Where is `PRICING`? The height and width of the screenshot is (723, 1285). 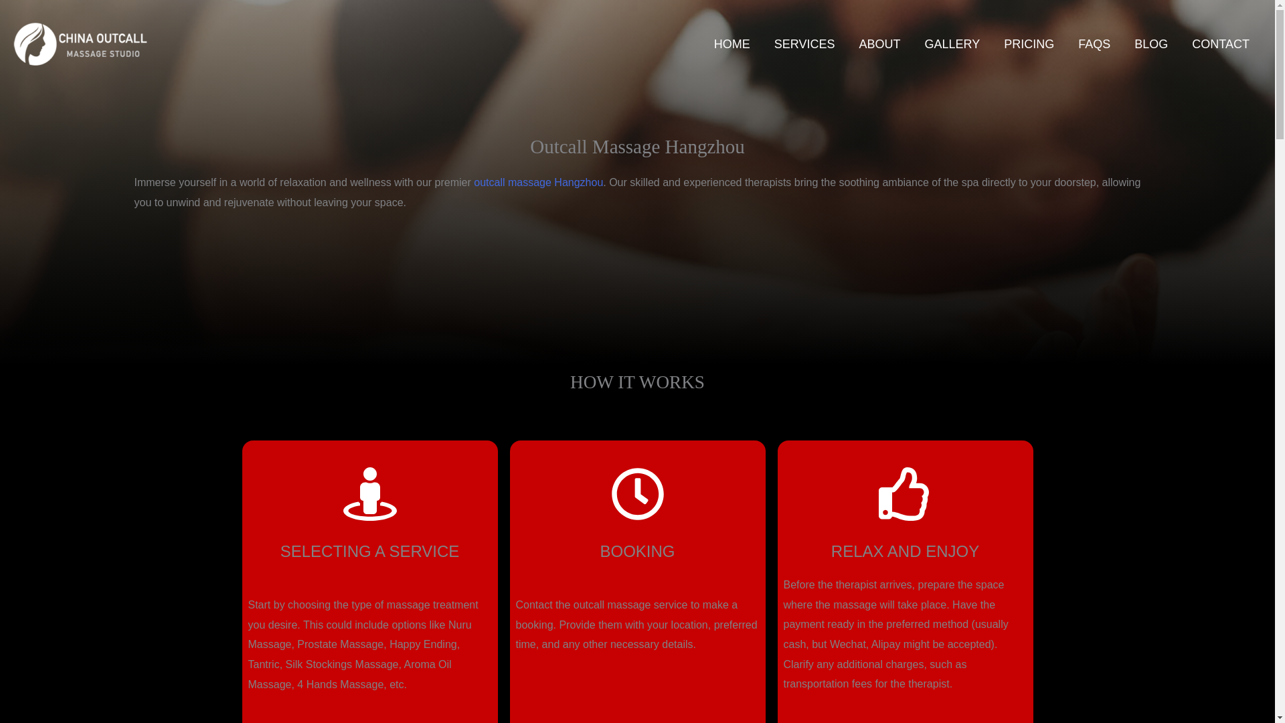
PRICING is located at coordinates (1029, 44).